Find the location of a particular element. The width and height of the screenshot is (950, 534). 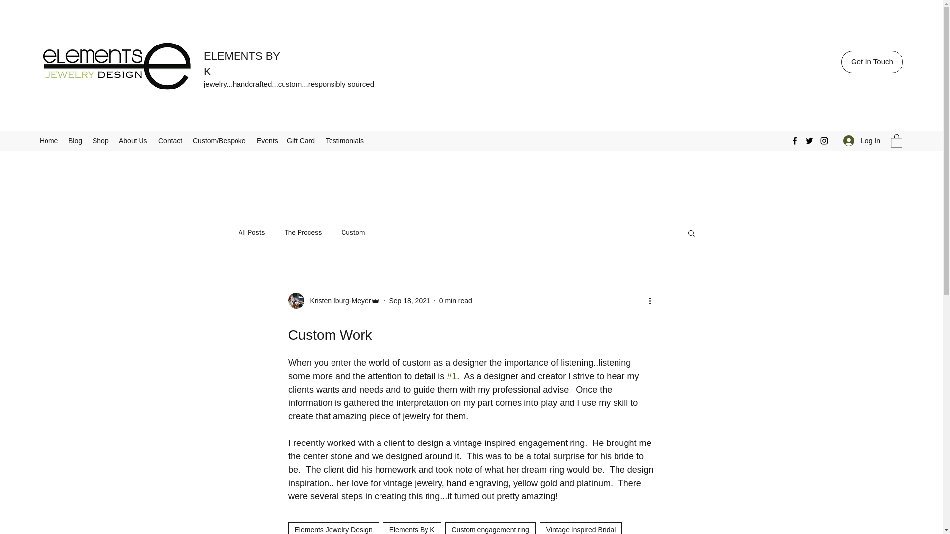

Events is located at coordinates (267, 141).